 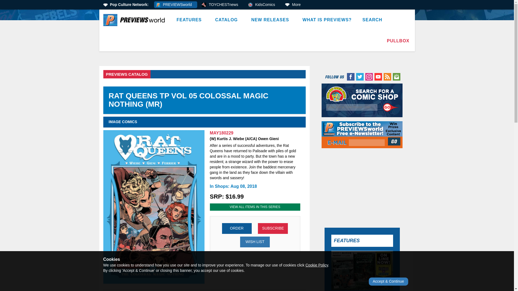 What do you see at coordinates (175, 5) in the screenshot?
I see `PREVIEWSworld` at bounding box center [175, 5].